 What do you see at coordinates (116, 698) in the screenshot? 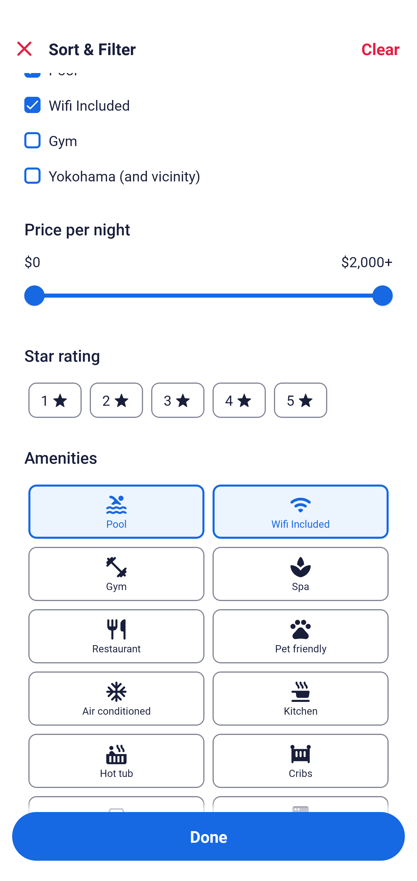
I see `Air conditioned` at bounding box center [116, 698].